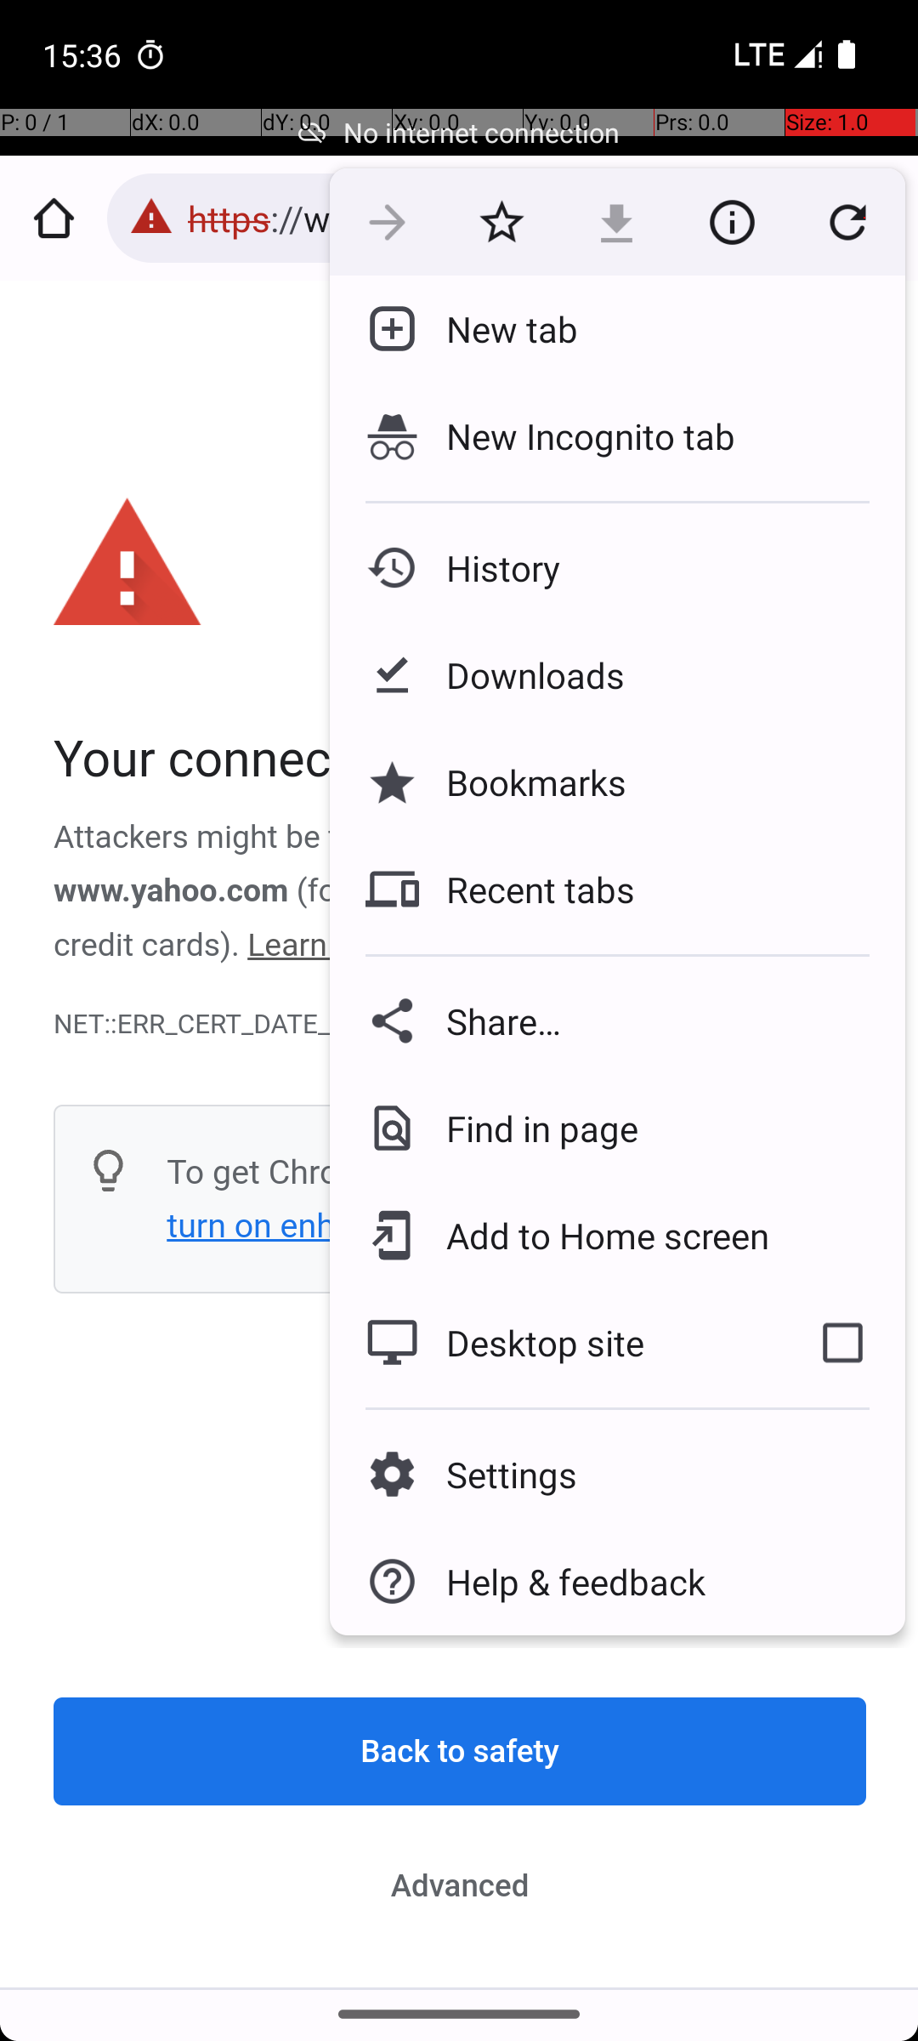  Describe the element at coordinates (498, 329) in the screenshot. I see `New tab` at that location.